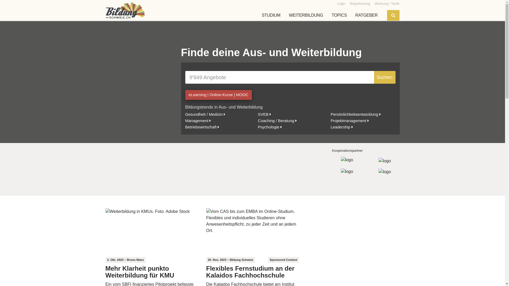 The image size is (509, 286). Describe the element at coordinates (387, 3) in the screenshot. I see `Werbung / Tarife` at that location.